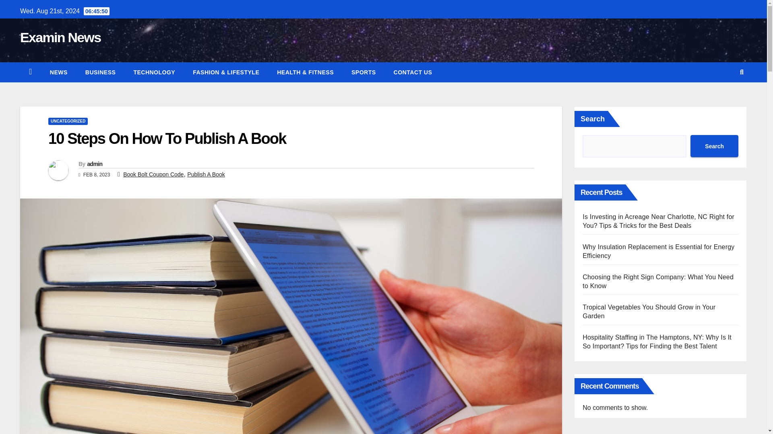 The image size is (773, 434). Describe the element at coordinates (59, 72) in the screenshot. I see `News` at that location.